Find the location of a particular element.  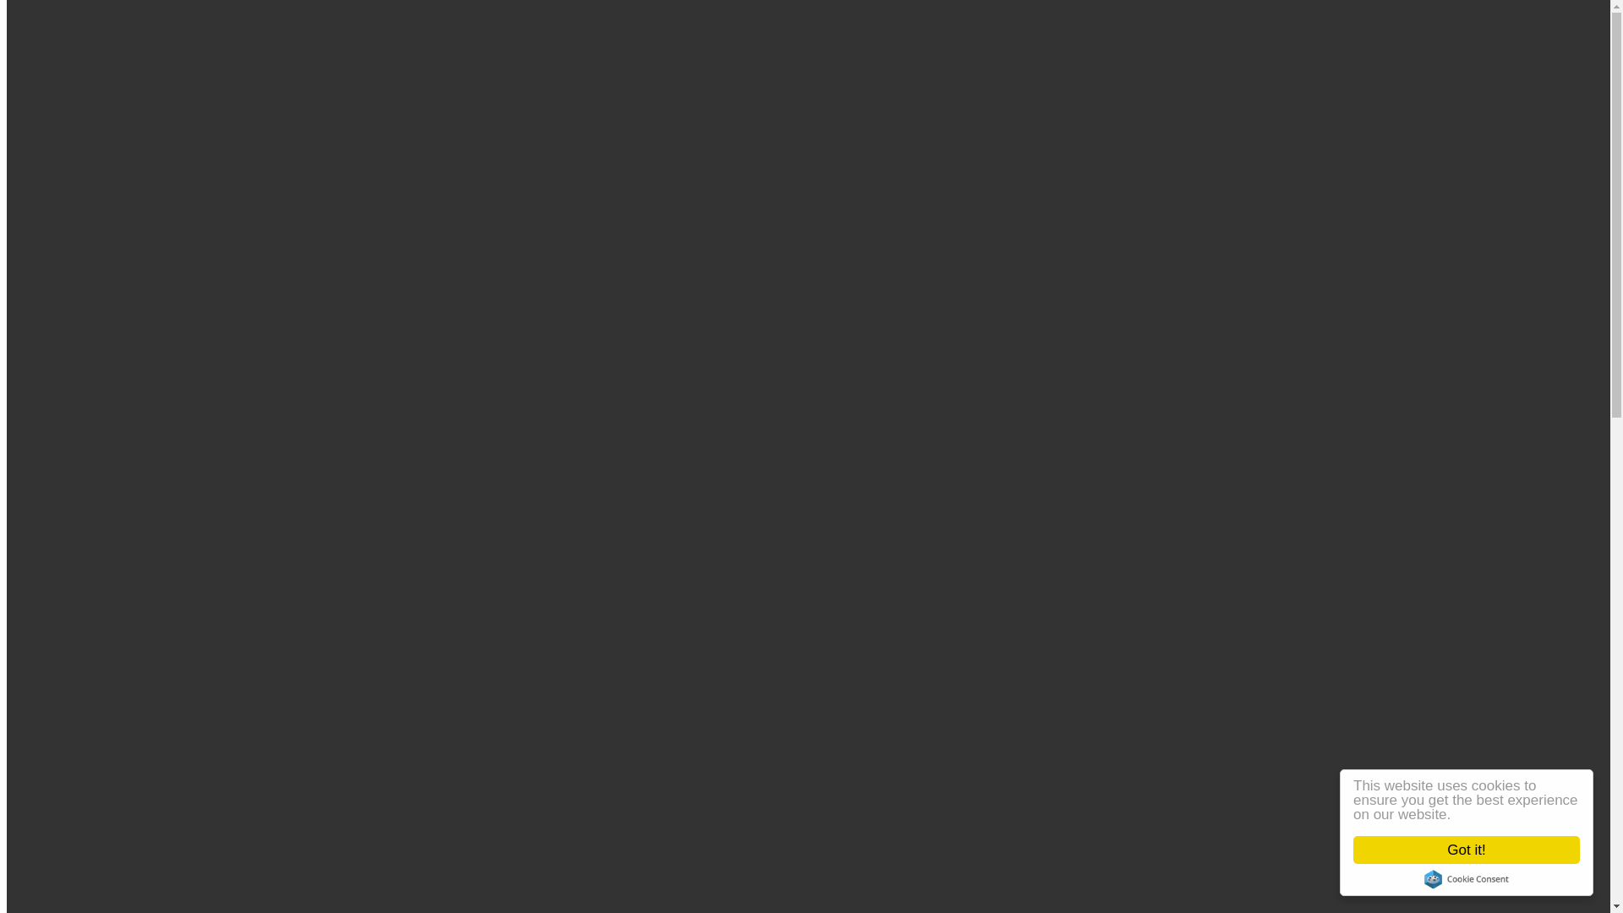

Projects and Resources (PR) is located at coordinates (152, 404).